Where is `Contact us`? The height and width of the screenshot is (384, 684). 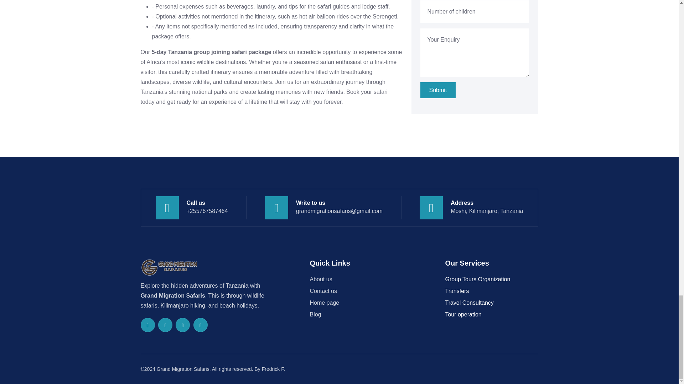
Contact us is located at coordinates (323, 291).